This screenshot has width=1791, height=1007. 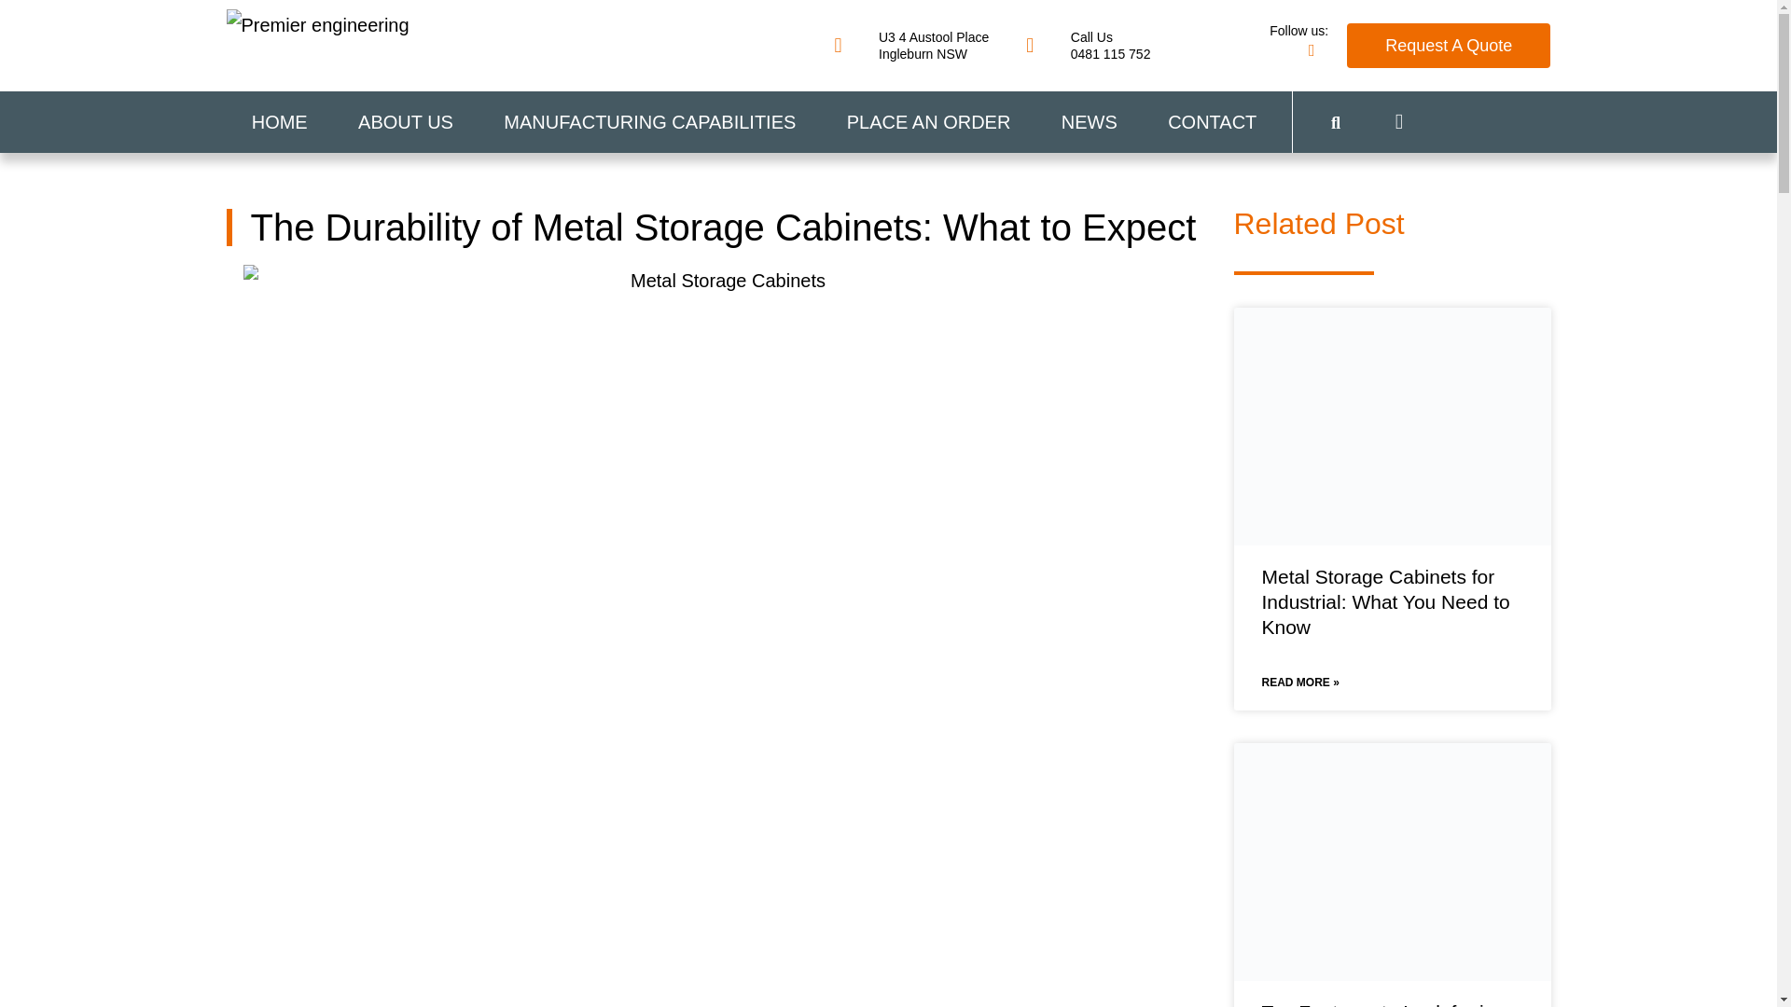 What do you see at coordinates (910, 45) in the screenshot?
I see `Request A Quote` at bounding box center [910, 45].